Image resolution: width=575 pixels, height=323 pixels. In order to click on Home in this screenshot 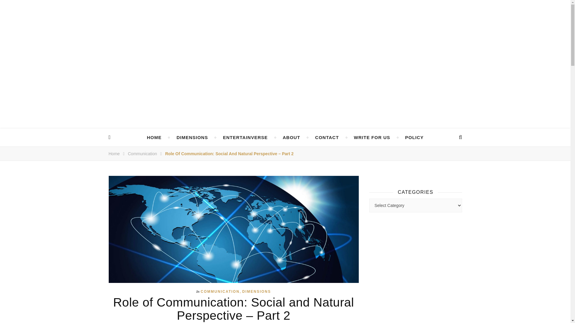, I will do `click(114, 154)`.